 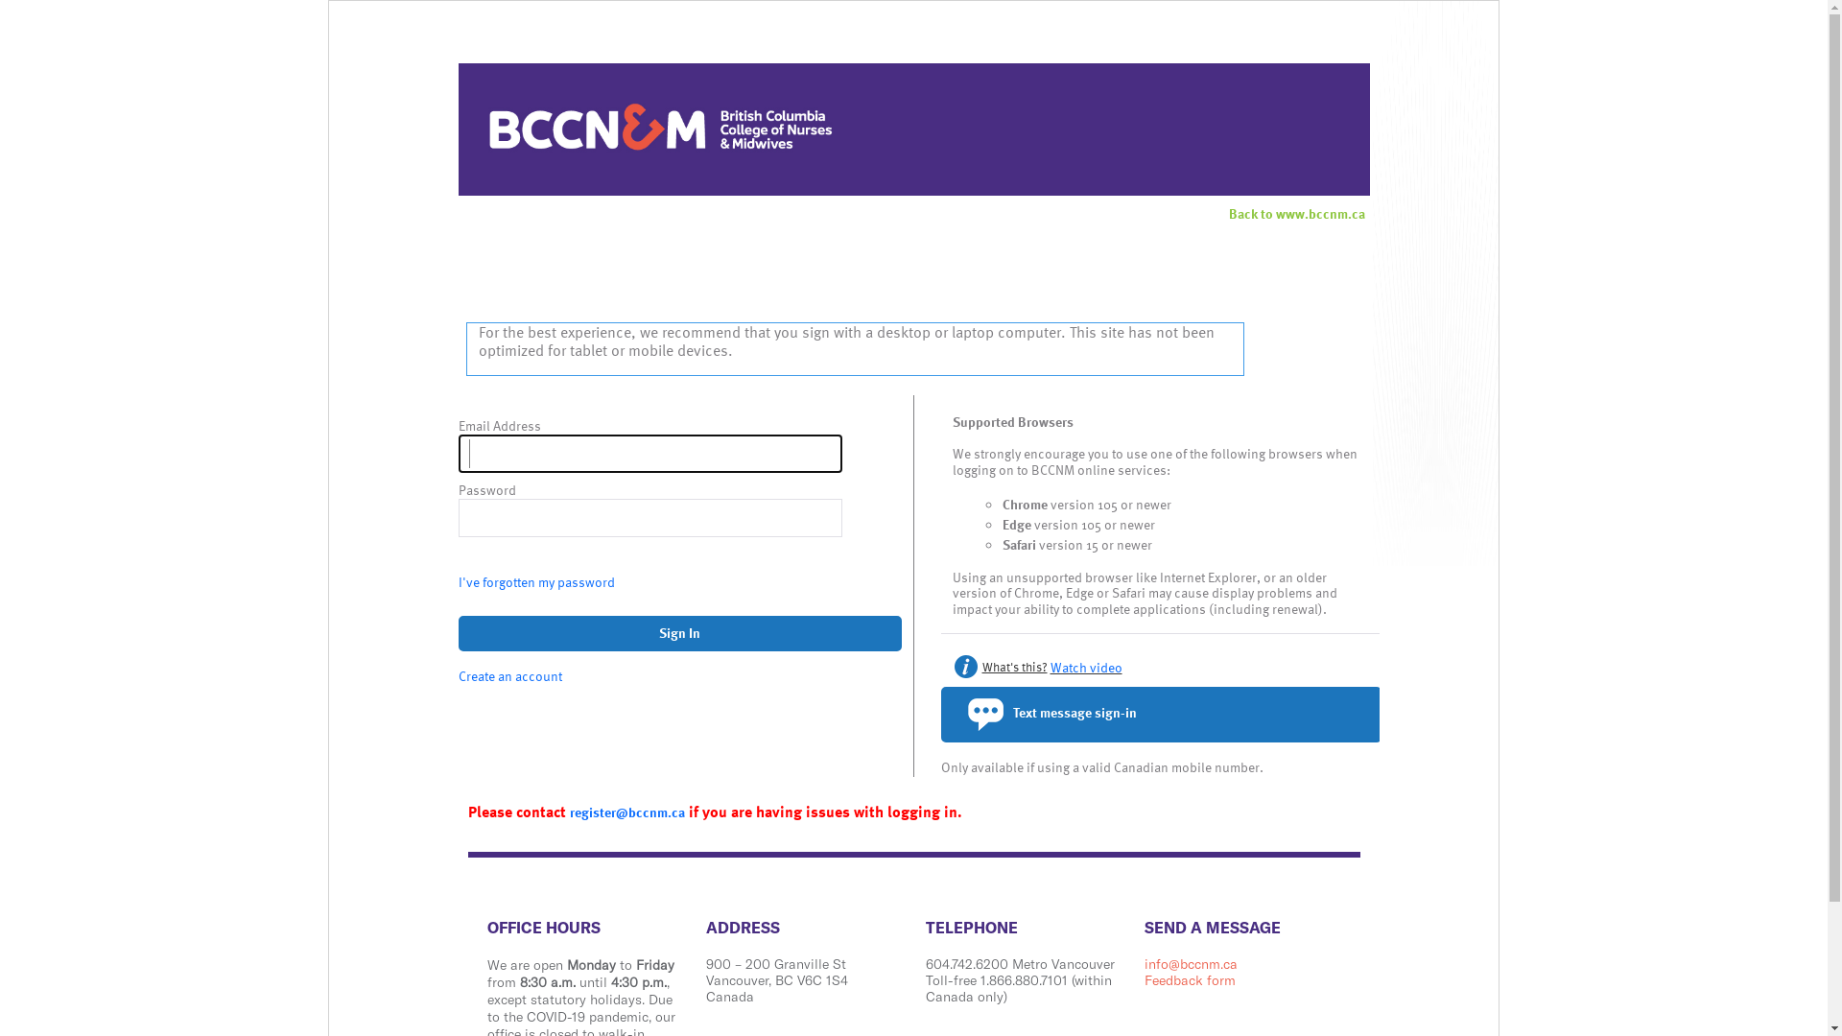 I want to click on register@bccnm.ca, so click(x=627, y=812).